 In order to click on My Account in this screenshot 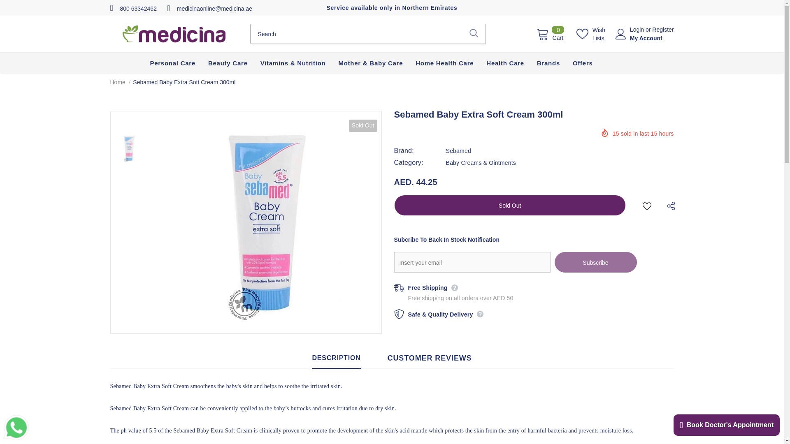, I will do `click(646, 38)`.